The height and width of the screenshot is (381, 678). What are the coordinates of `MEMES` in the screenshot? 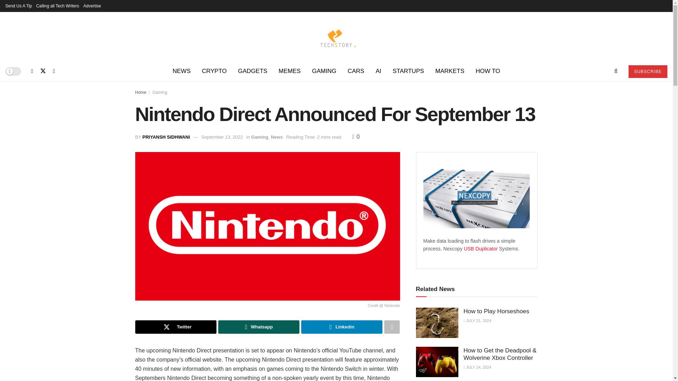 It's located at (290, 71).